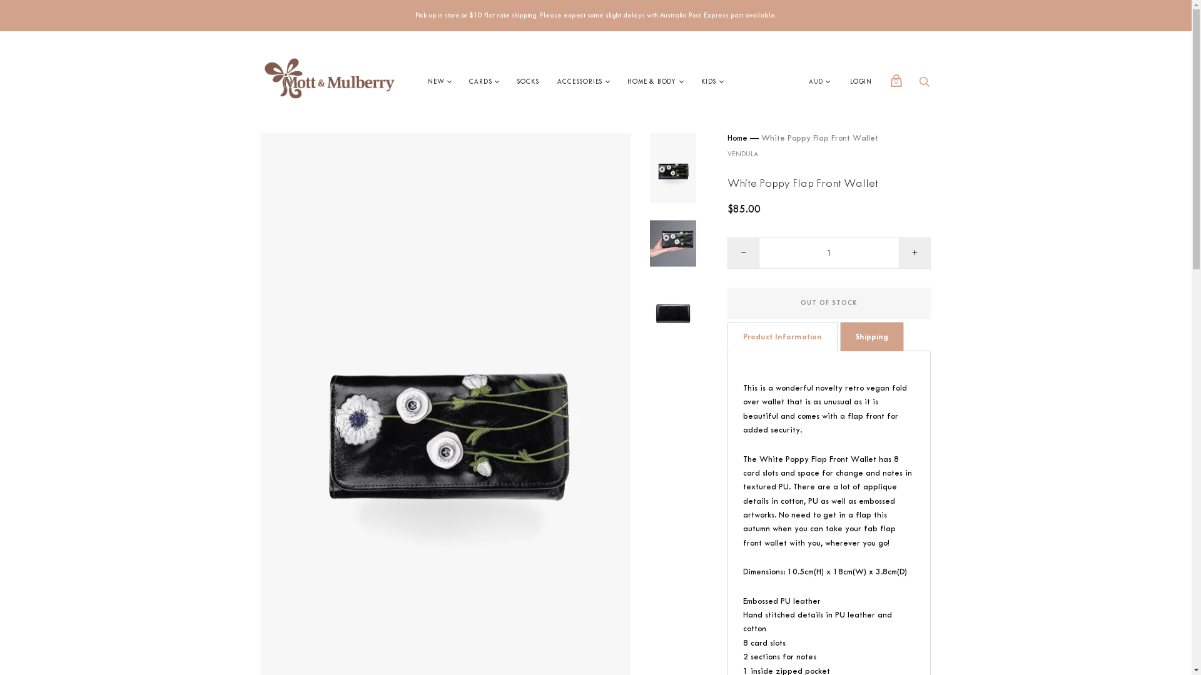 This screenshot has height=675, width=1201. I want to click on ACCESSORIES, so click(580, 82).